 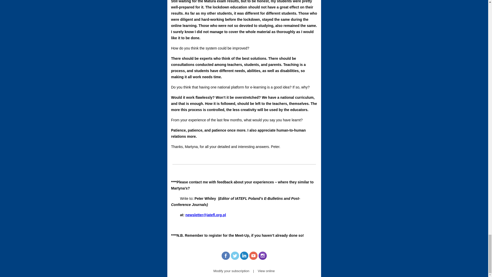 What do you see at coordinates (266, 271) in the screenshot?
I see `View online` at bounding box center [266, 271].